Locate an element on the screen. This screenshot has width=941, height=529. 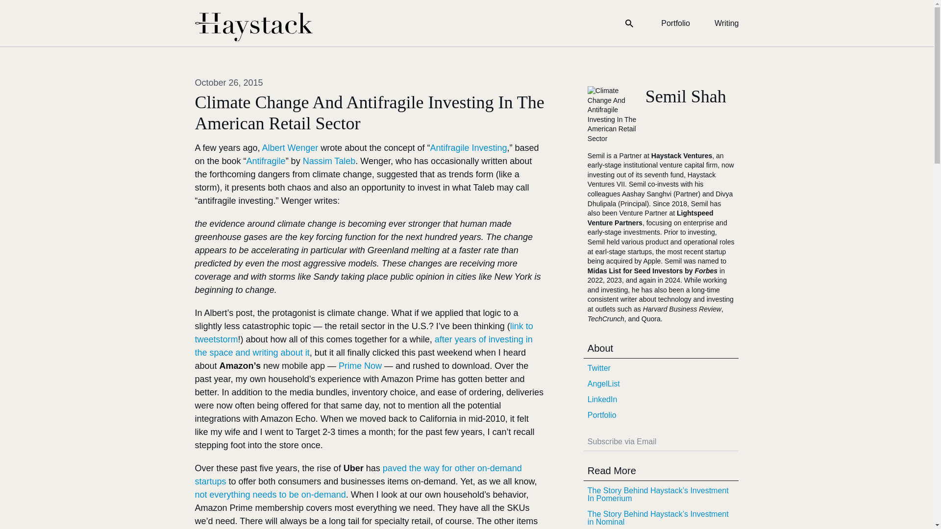
Portfolio is located at coordinates (675, 24).